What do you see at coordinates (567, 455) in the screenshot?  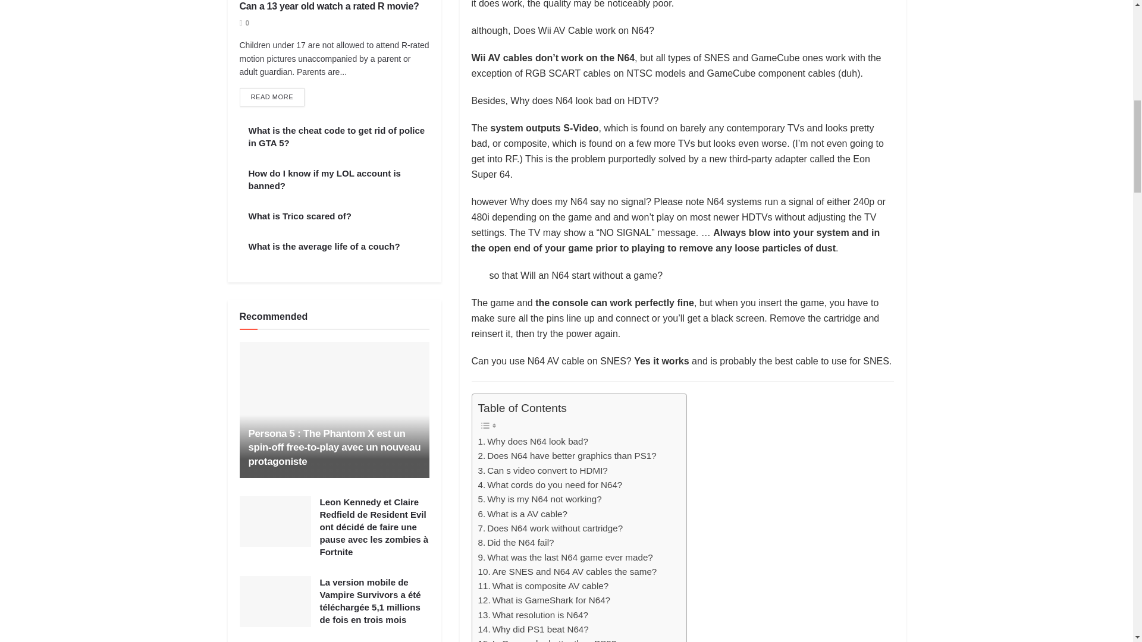 I see `Does N64 have better graphics than PS1?` at bounding box center [567, 455].